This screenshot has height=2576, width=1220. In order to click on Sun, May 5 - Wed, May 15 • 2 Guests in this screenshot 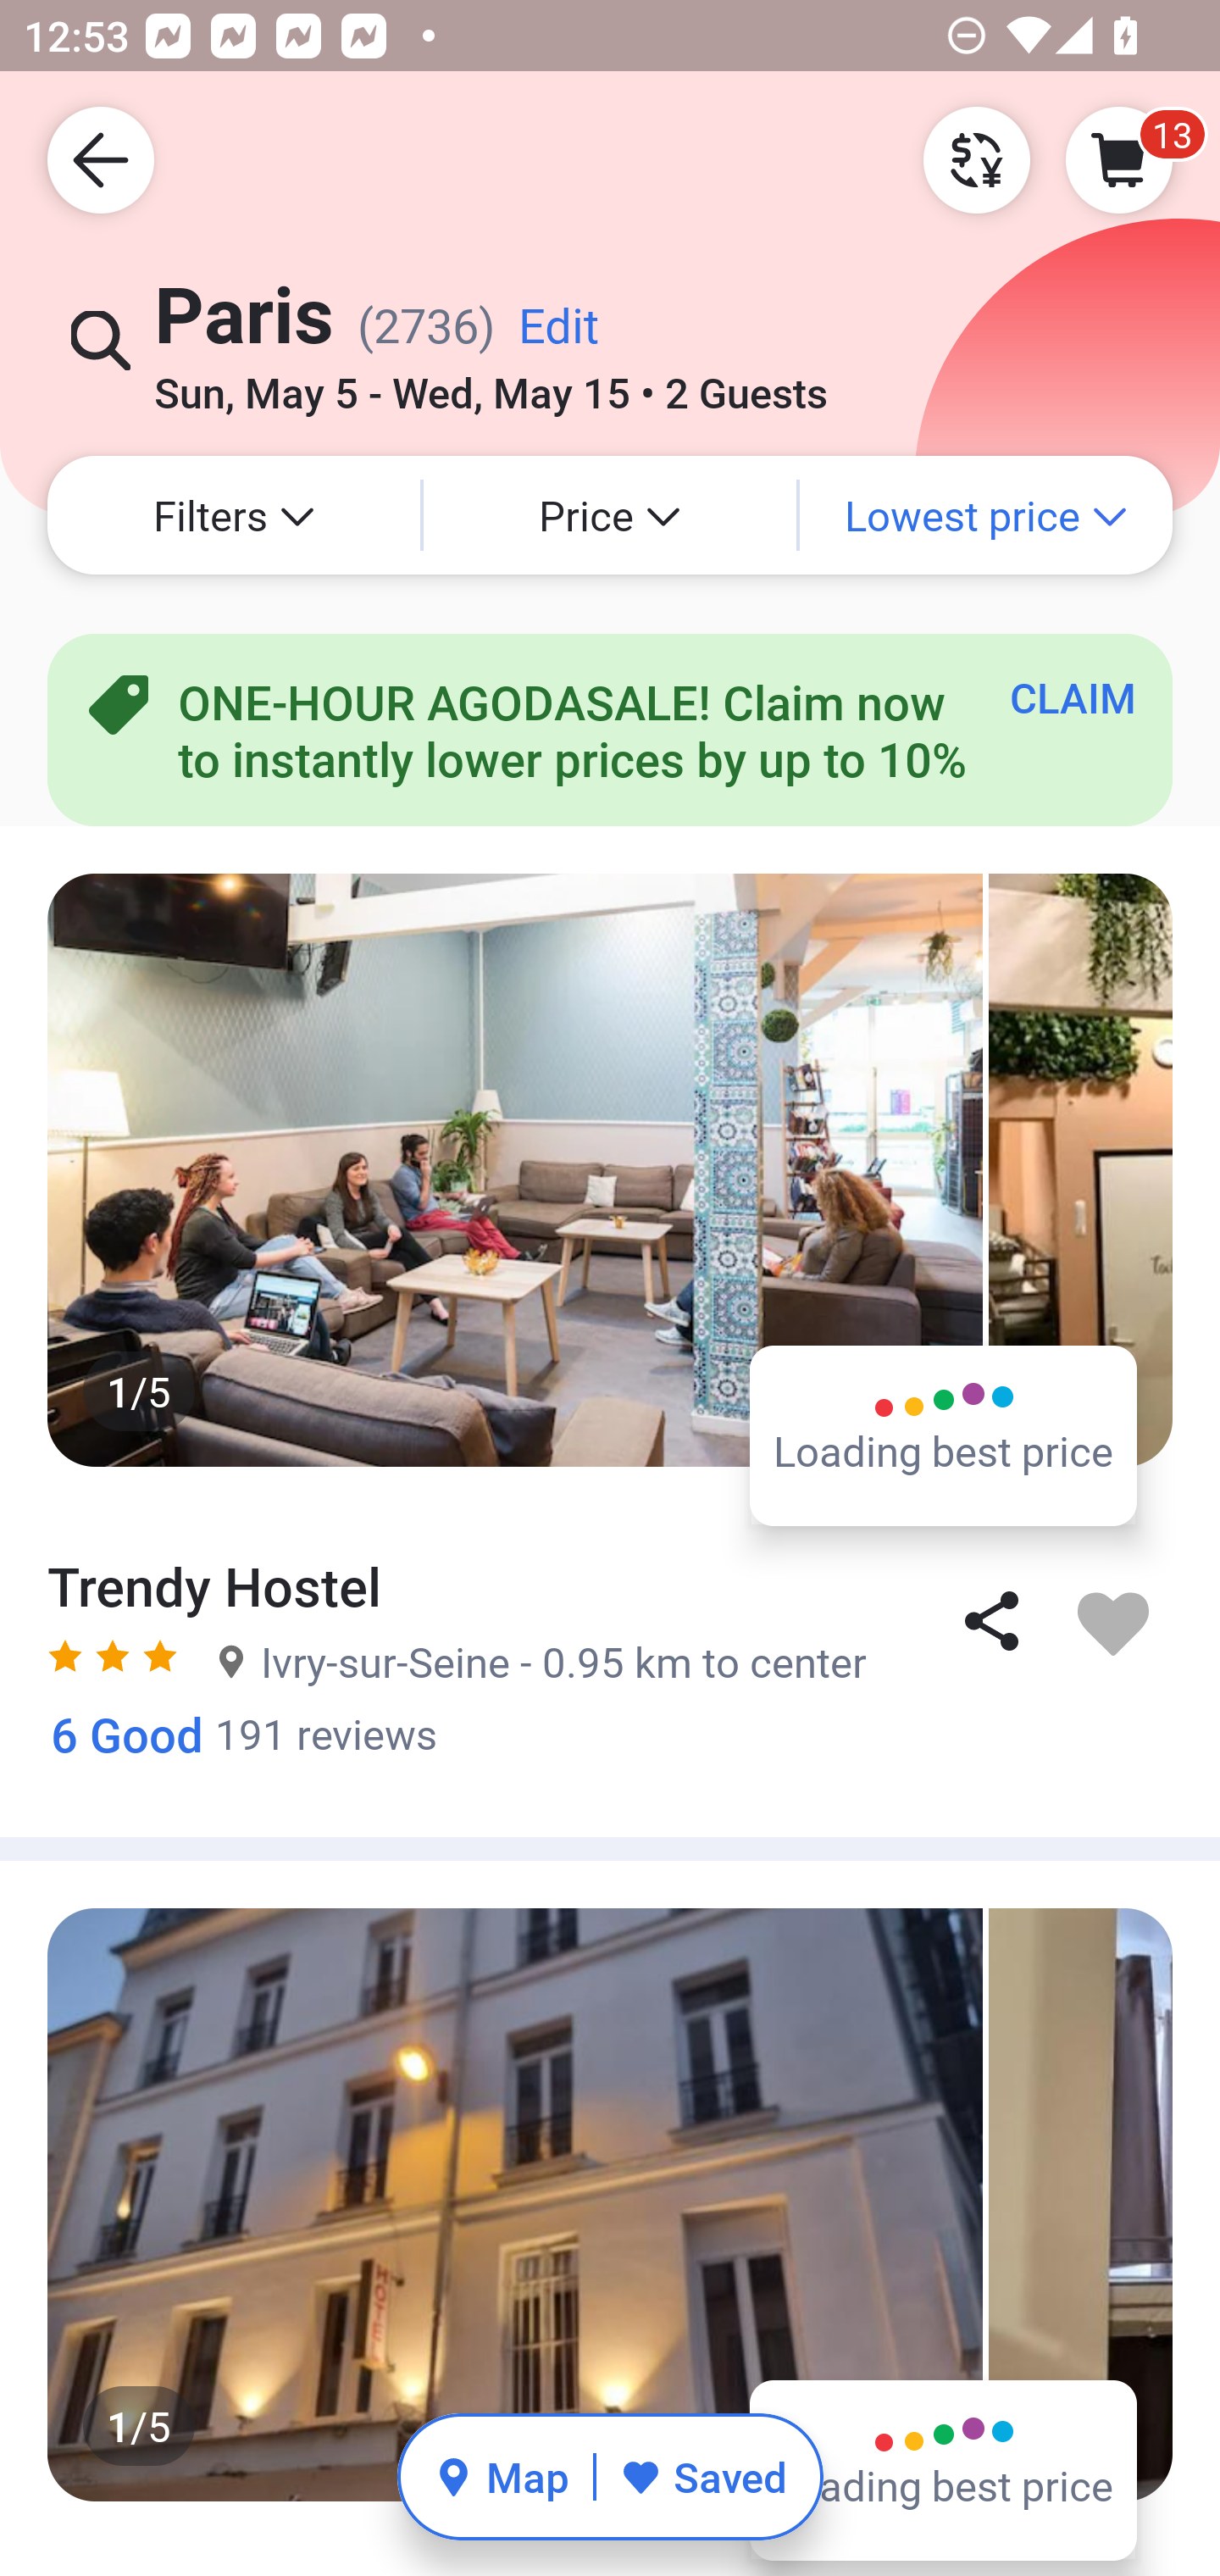, I will do `click(490, 382)`.